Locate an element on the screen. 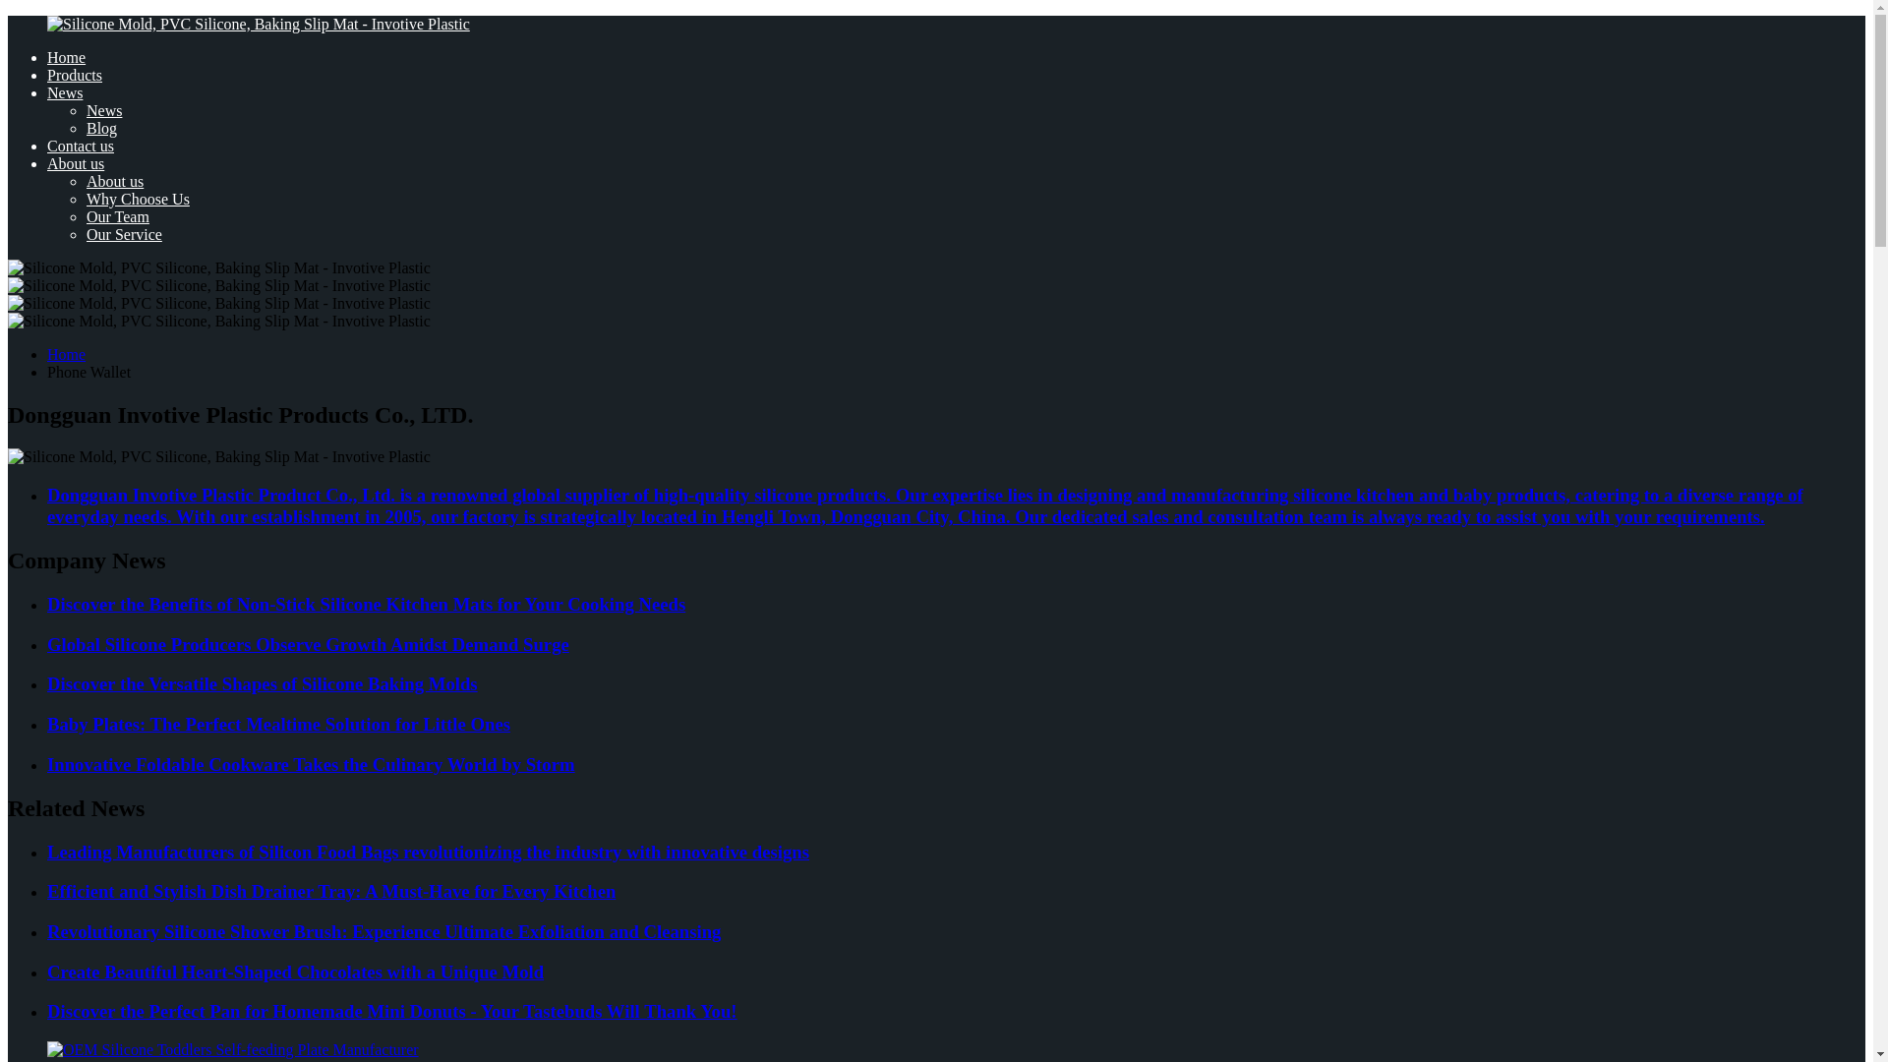  News is located at coordinates (104, 110).